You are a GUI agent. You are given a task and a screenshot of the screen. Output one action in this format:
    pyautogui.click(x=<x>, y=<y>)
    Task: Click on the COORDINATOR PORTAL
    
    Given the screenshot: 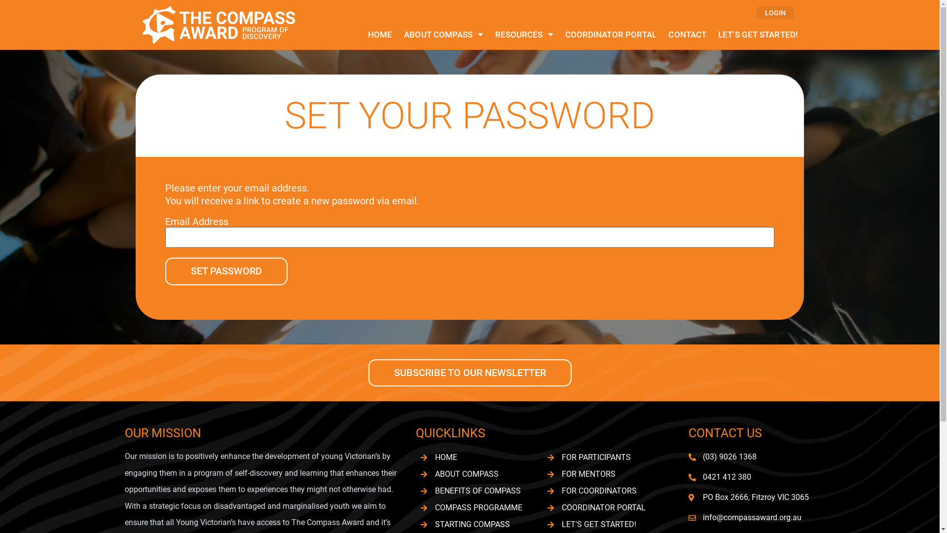 What is the action you would take?
    pyautogui.click(x=611, y=35)
    